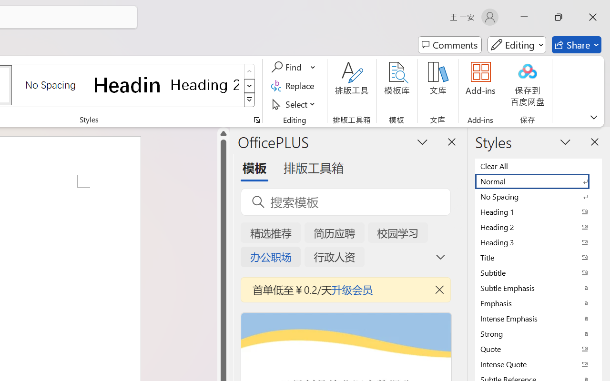 The height and width of the screenshot is (381, 610). Describe the element at coordinates (295, 104) in the screenshot. I see `Select` at that location.